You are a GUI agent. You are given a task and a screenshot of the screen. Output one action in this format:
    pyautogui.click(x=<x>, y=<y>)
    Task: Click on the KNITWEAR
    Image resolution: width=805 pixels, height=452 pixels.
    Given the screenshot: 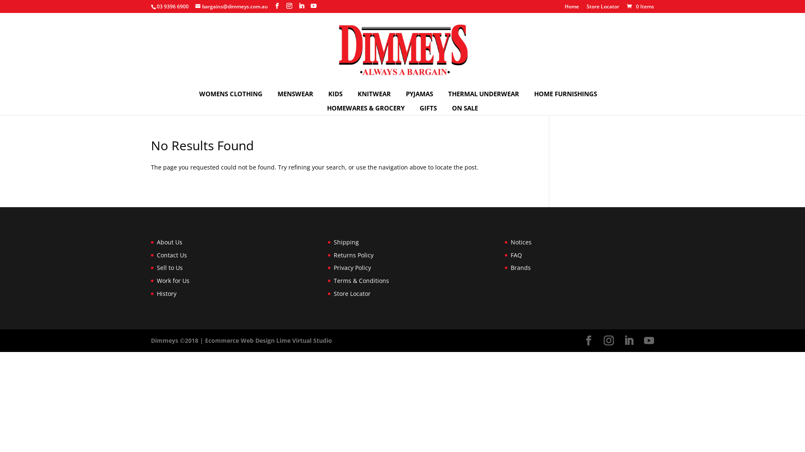 What is the action you would take?
    pyautogui.click(x=374, y=94)
    